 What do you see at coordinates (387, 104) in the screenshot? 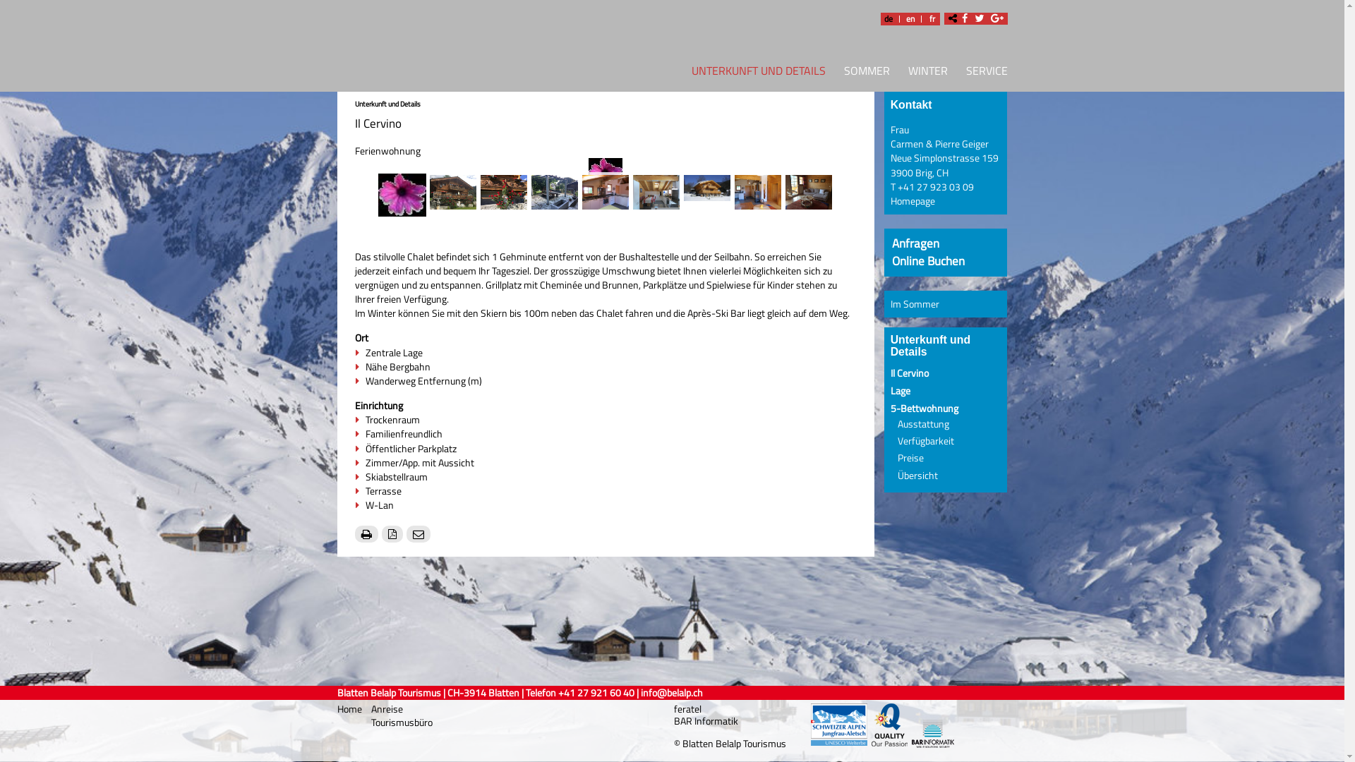
I see `Unterkunft und Details` at bounding box center [387, 104].